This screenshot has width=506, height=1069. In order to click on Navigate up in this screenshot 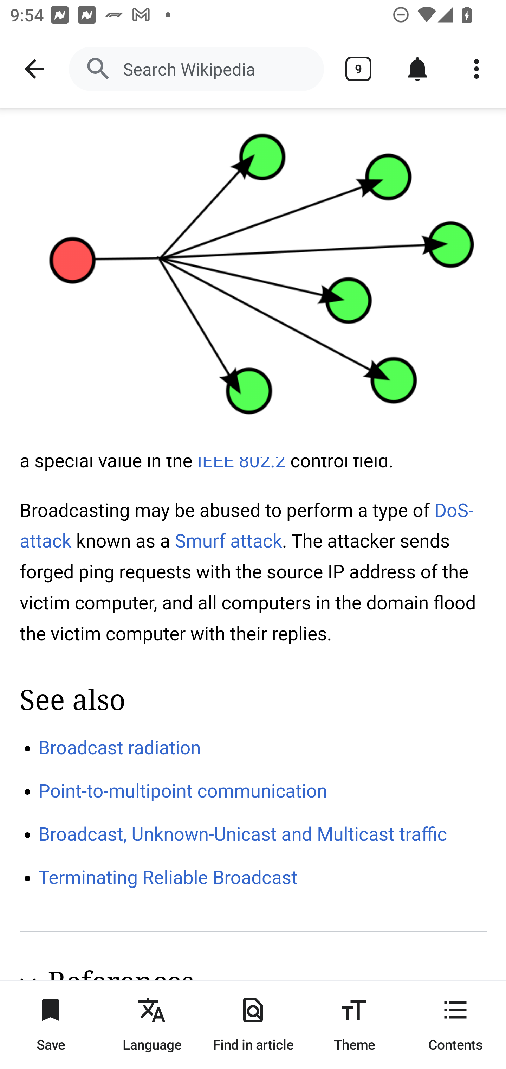, I will do `click(34, 69)`.